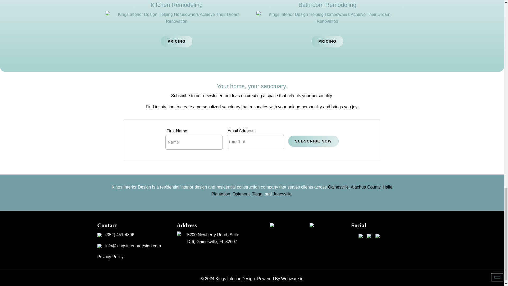 The width and height of the screenshot is (508, 286). Describe the element at coordinates (366, 187) in the screenshot. I see `Alachua County` at that location.